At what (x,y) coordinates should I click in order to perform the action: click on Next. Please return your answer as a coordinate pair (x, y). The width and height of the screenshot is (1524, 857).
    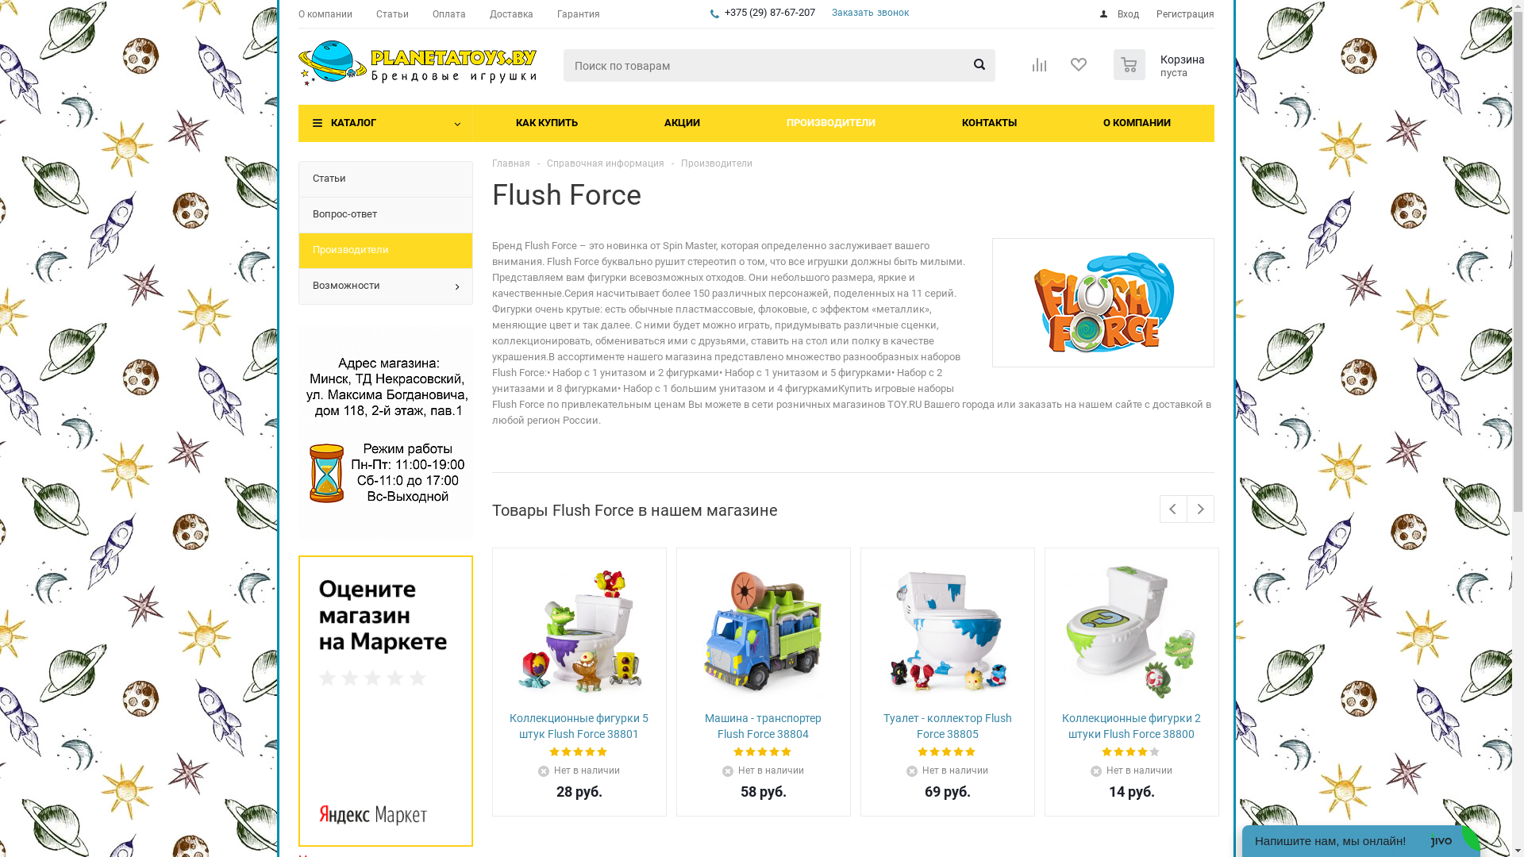
    Looking at the image, I should click on (1200, 509).